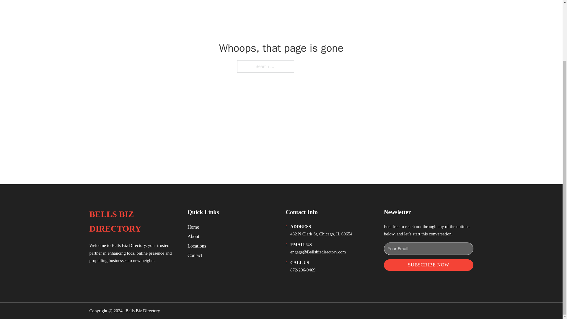 The height and width of the screenshot is (319, 567). What do you see at coordinates (197, 246) in the screenshot?
I see `Locations` at bounding box center [197, 246].